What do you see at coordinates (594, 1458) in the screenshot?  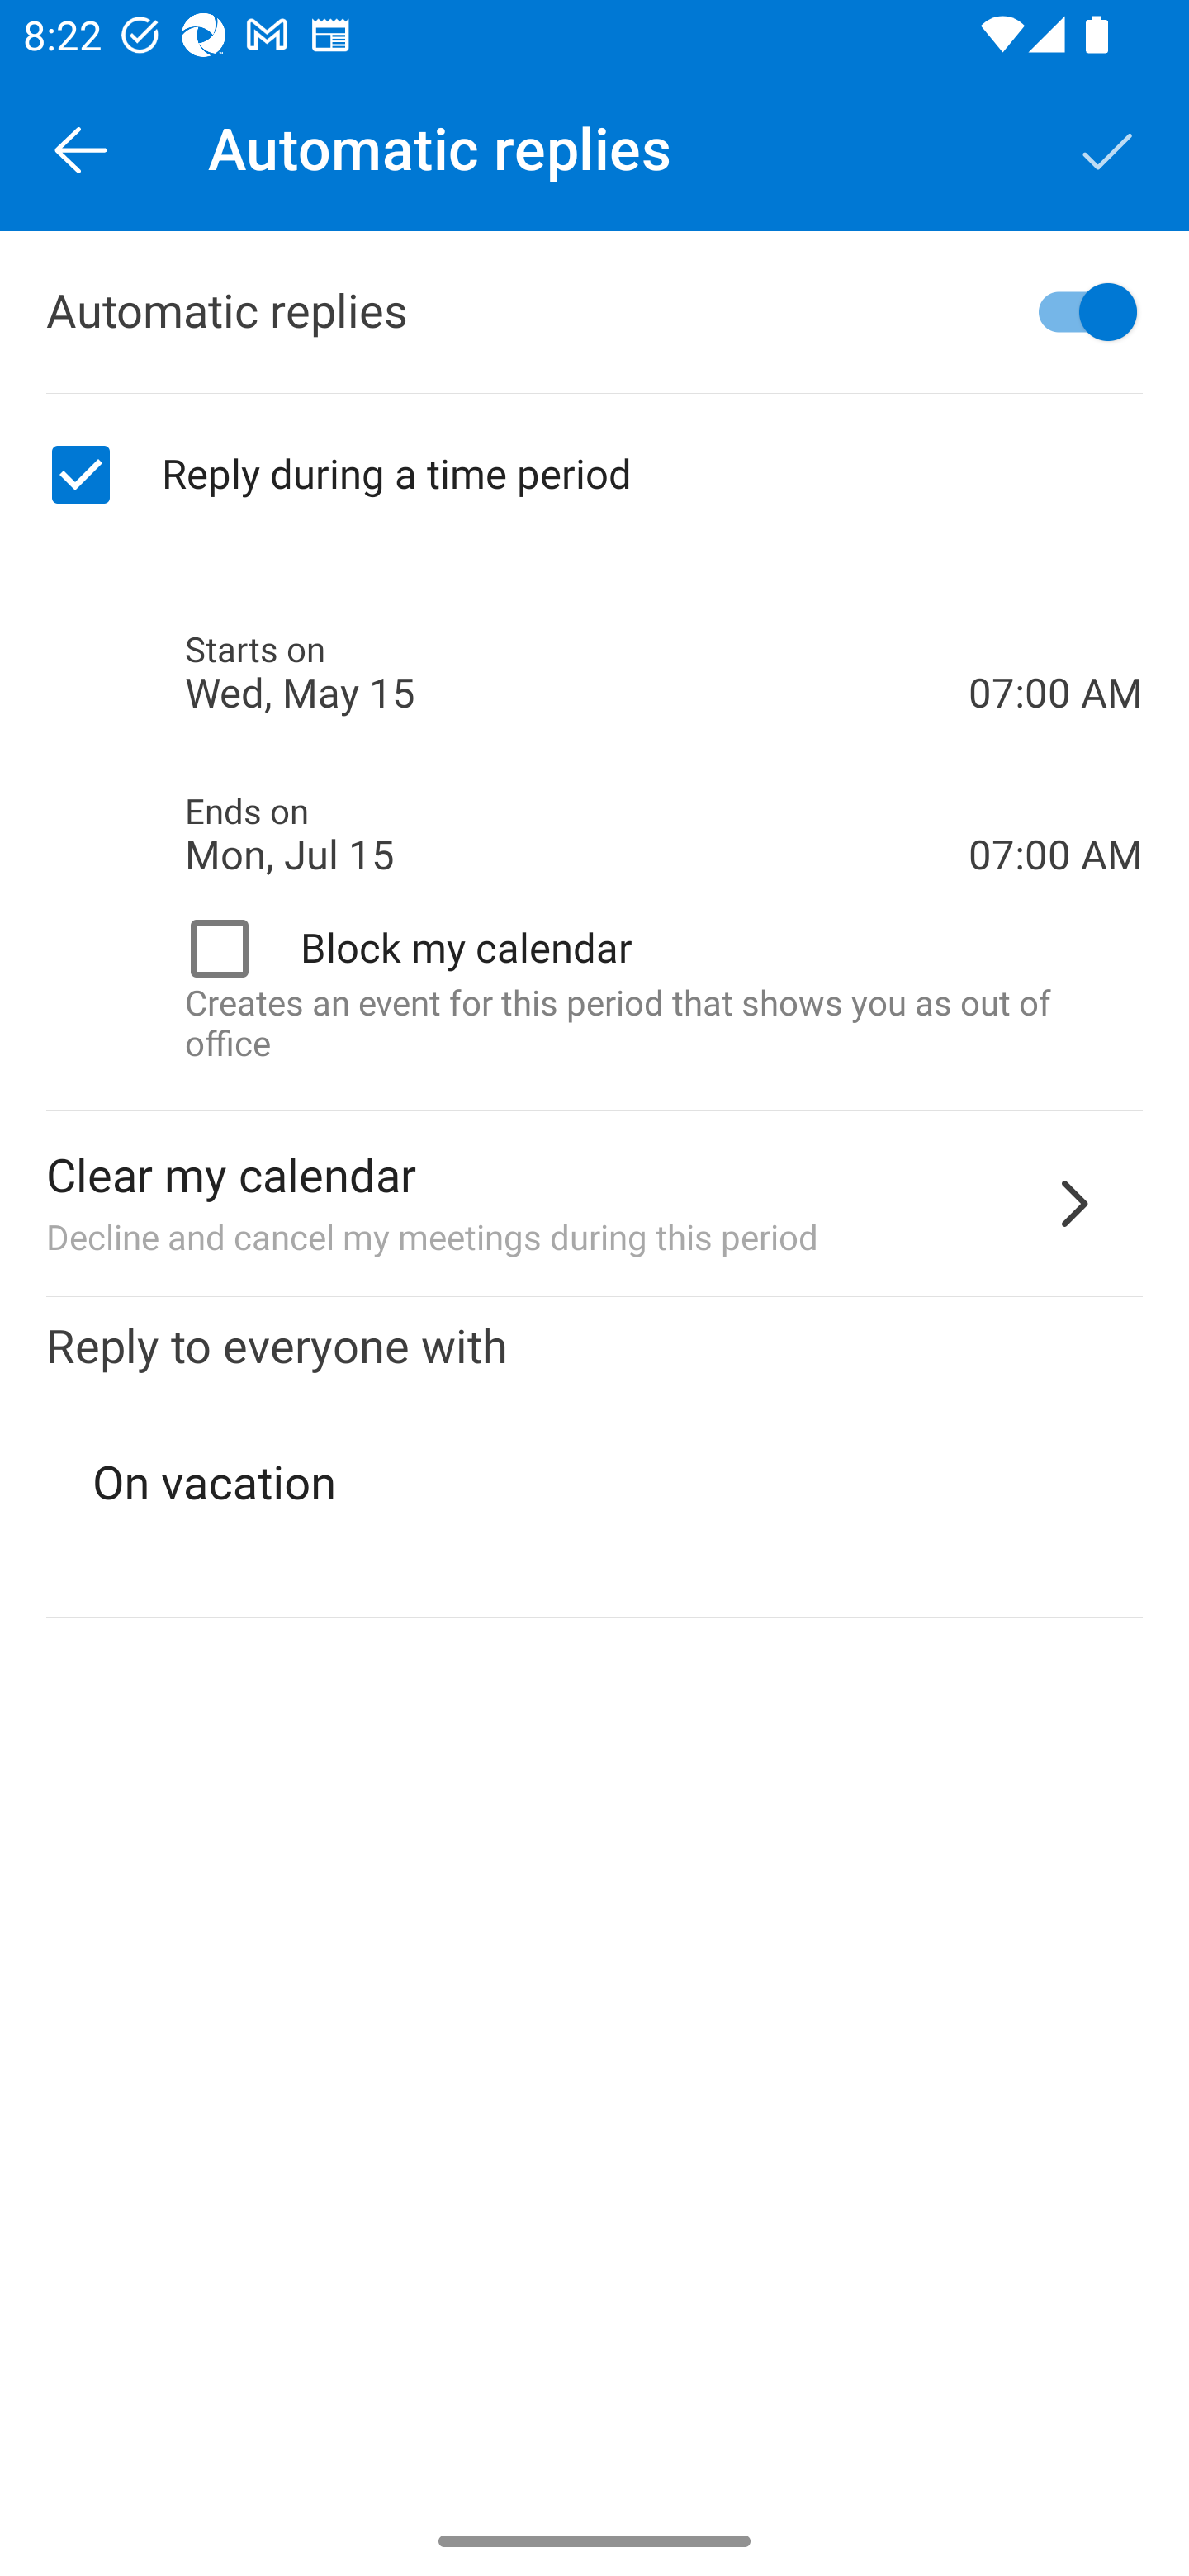 I see `Reply to everyone with Edit box On vacation` at bounding box center [594, 1458].